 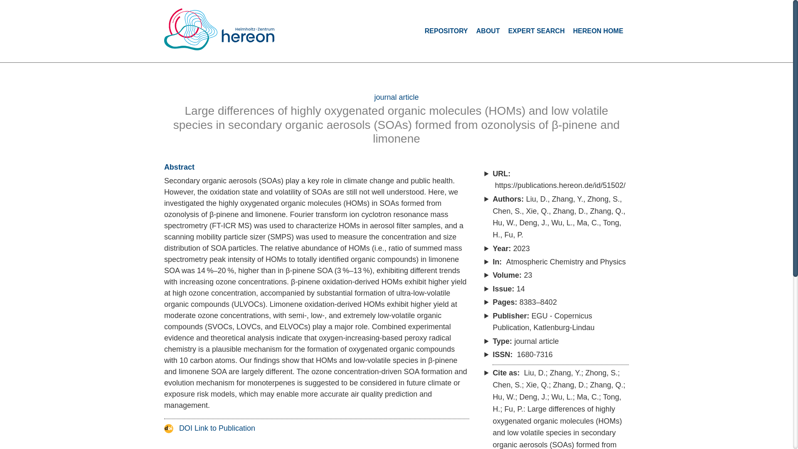 I want to click on ABOUT, so click(x=488, y=31).